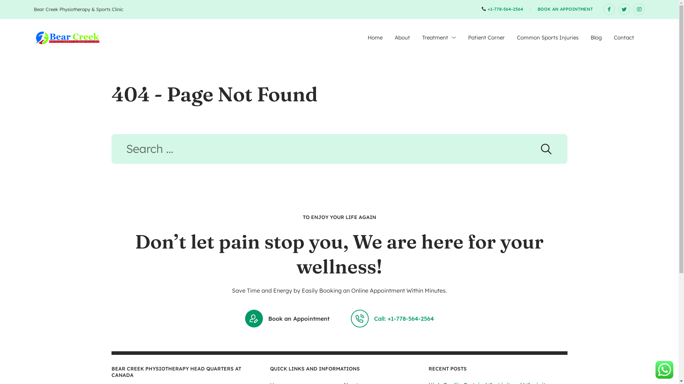 The image size is (684, 384). I want to click on Blog, so click(596, 38).